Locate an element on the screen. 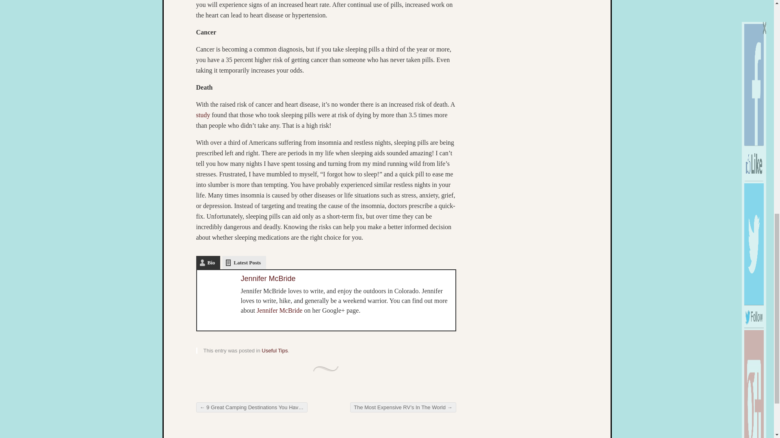 This screenshot has width=780, height=438. study is located at coordinates (202, 115).